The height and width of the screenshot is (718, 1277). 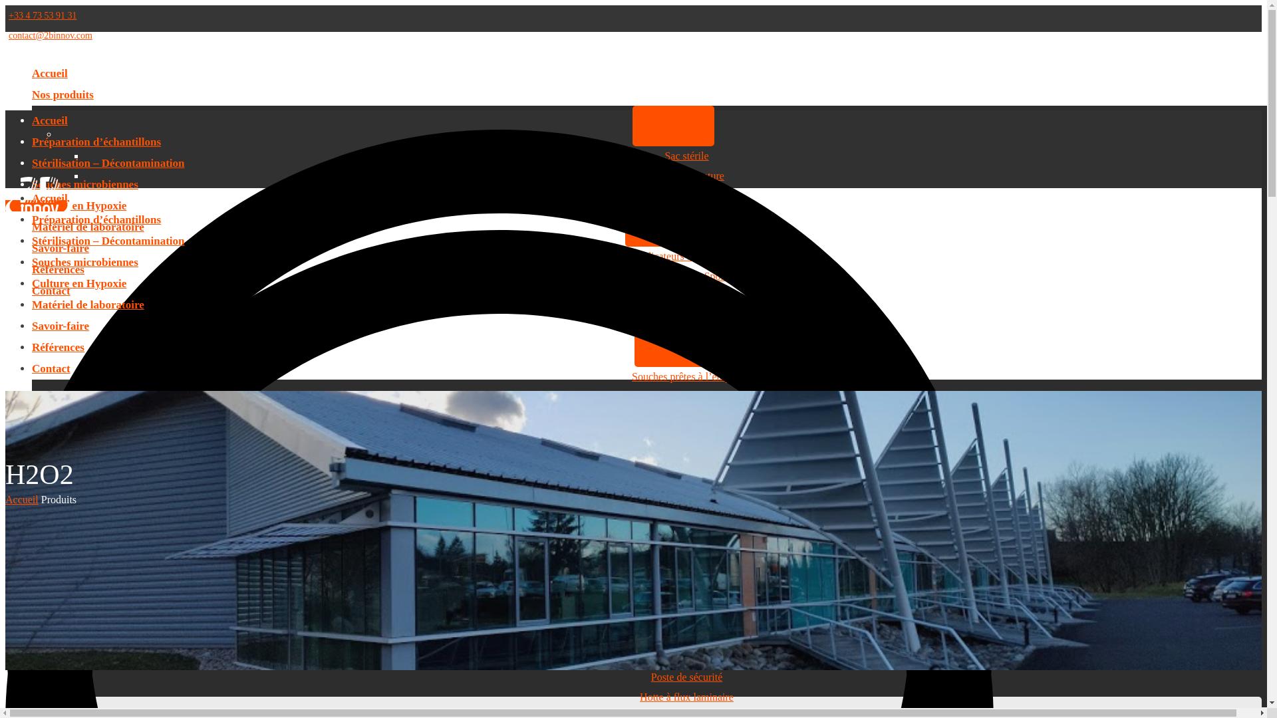 I want to click on Culture
en Hypoxie, so click(x=674, y=456).